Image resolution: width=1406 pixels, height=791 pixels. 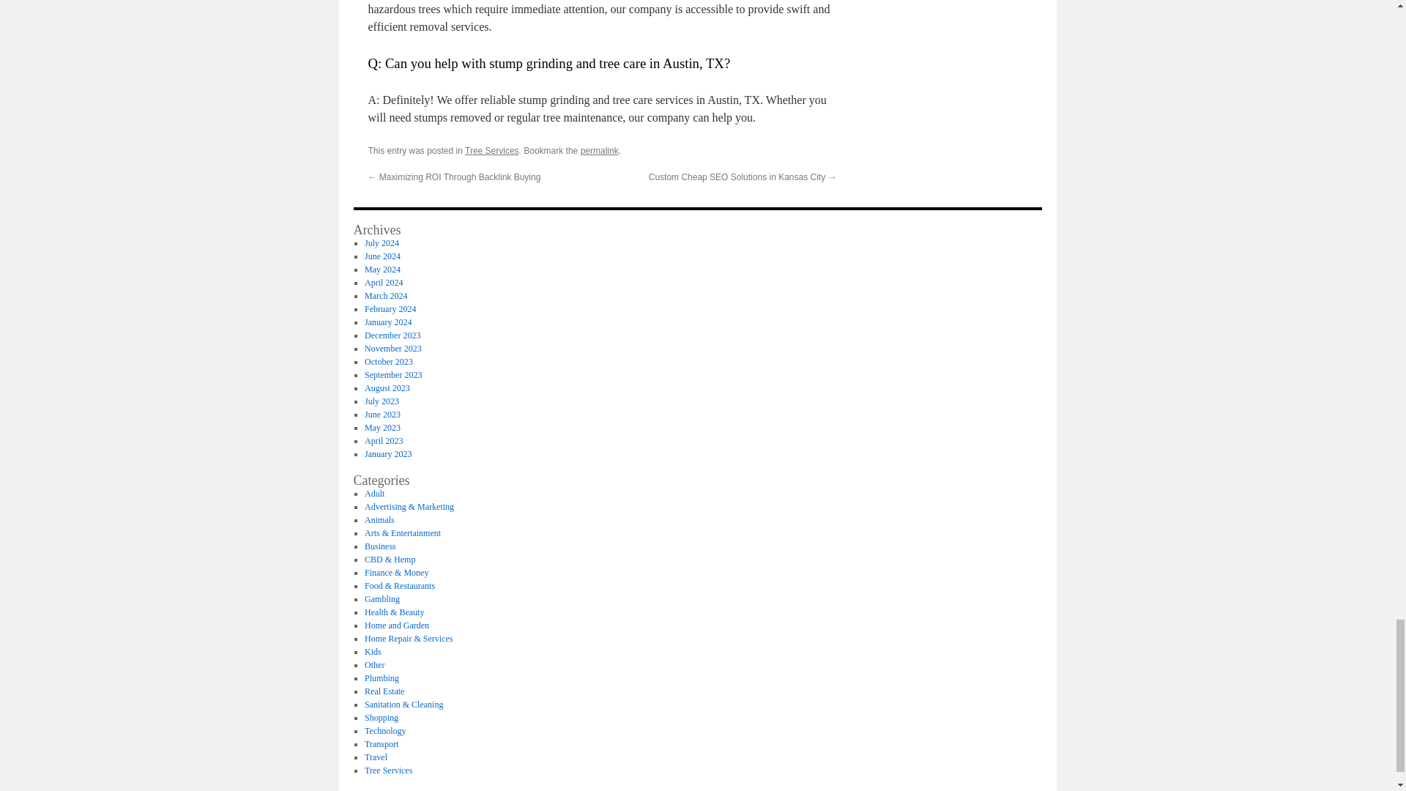 What do you see at coordinates (388, 322) in the screenshot?
I see `January 2024` at bounding box center [388, 322].